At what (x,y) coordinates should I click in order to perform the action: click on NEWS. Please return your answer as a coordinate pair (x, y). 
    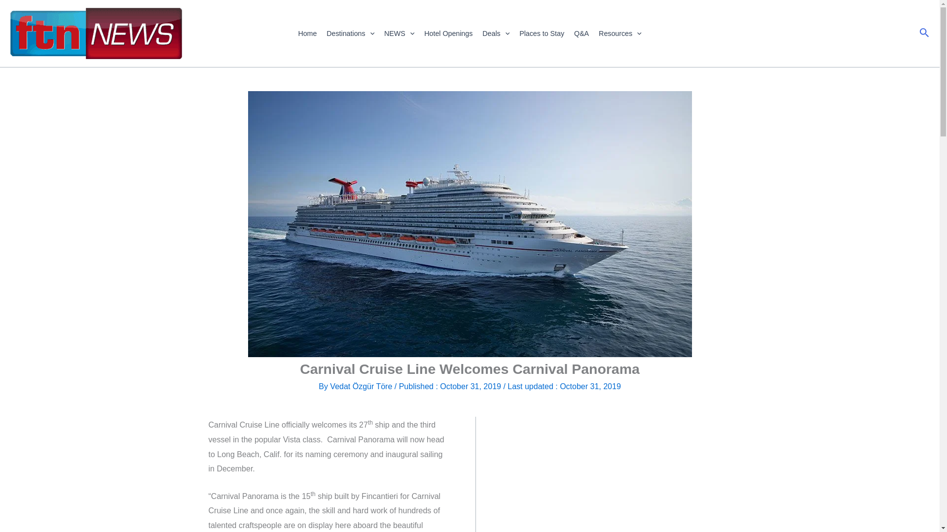
    Looking at the image, I should click on (400, 33).